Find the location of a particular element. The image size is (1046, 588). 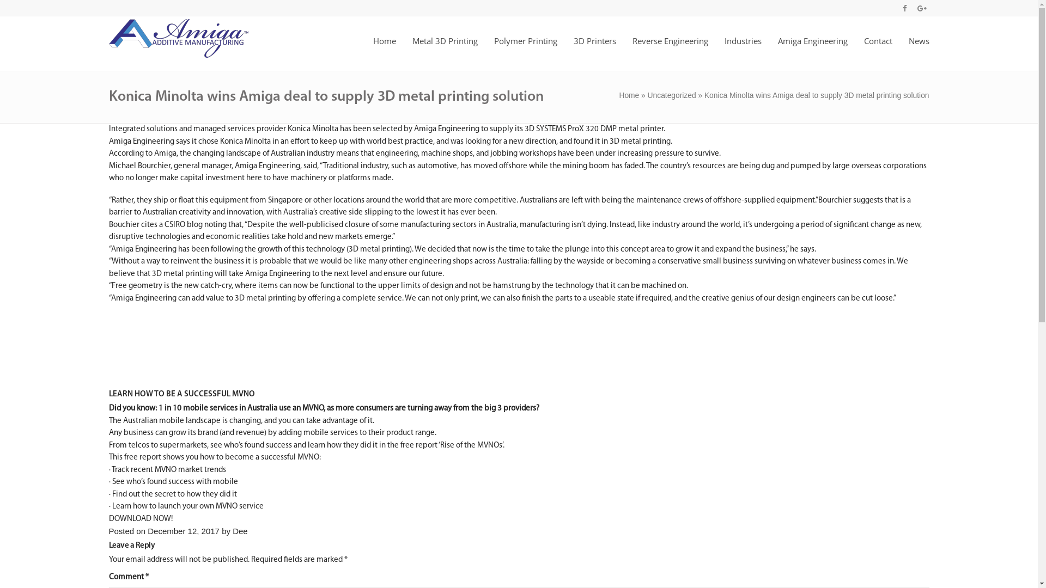

Contact is located at coordinates (878, 33).